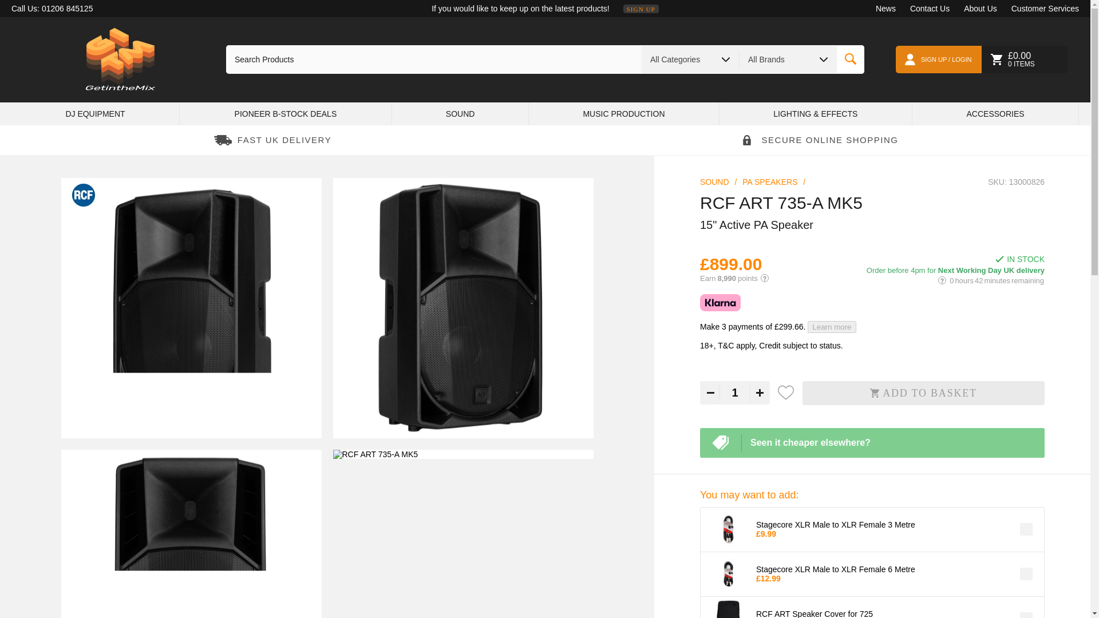 This screenshot has width=1099, height=618. Describe the element at coordinates (788, 59) in the screenshot. I see `All Brands` at that location.